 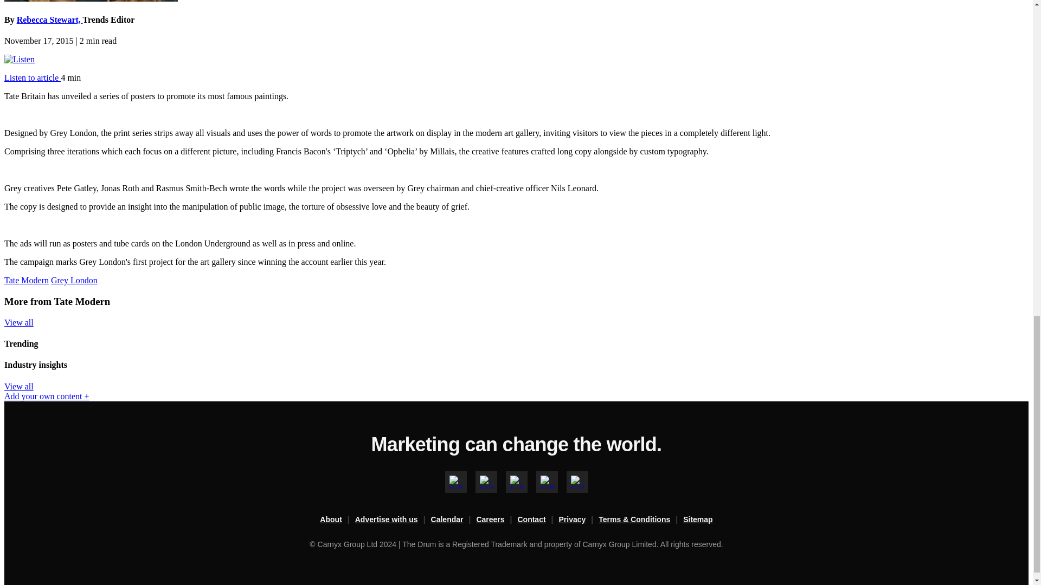 What do you see at coordinates (18, 387) in the screenshot?
I see `View all` at bounding box center [18, 387].